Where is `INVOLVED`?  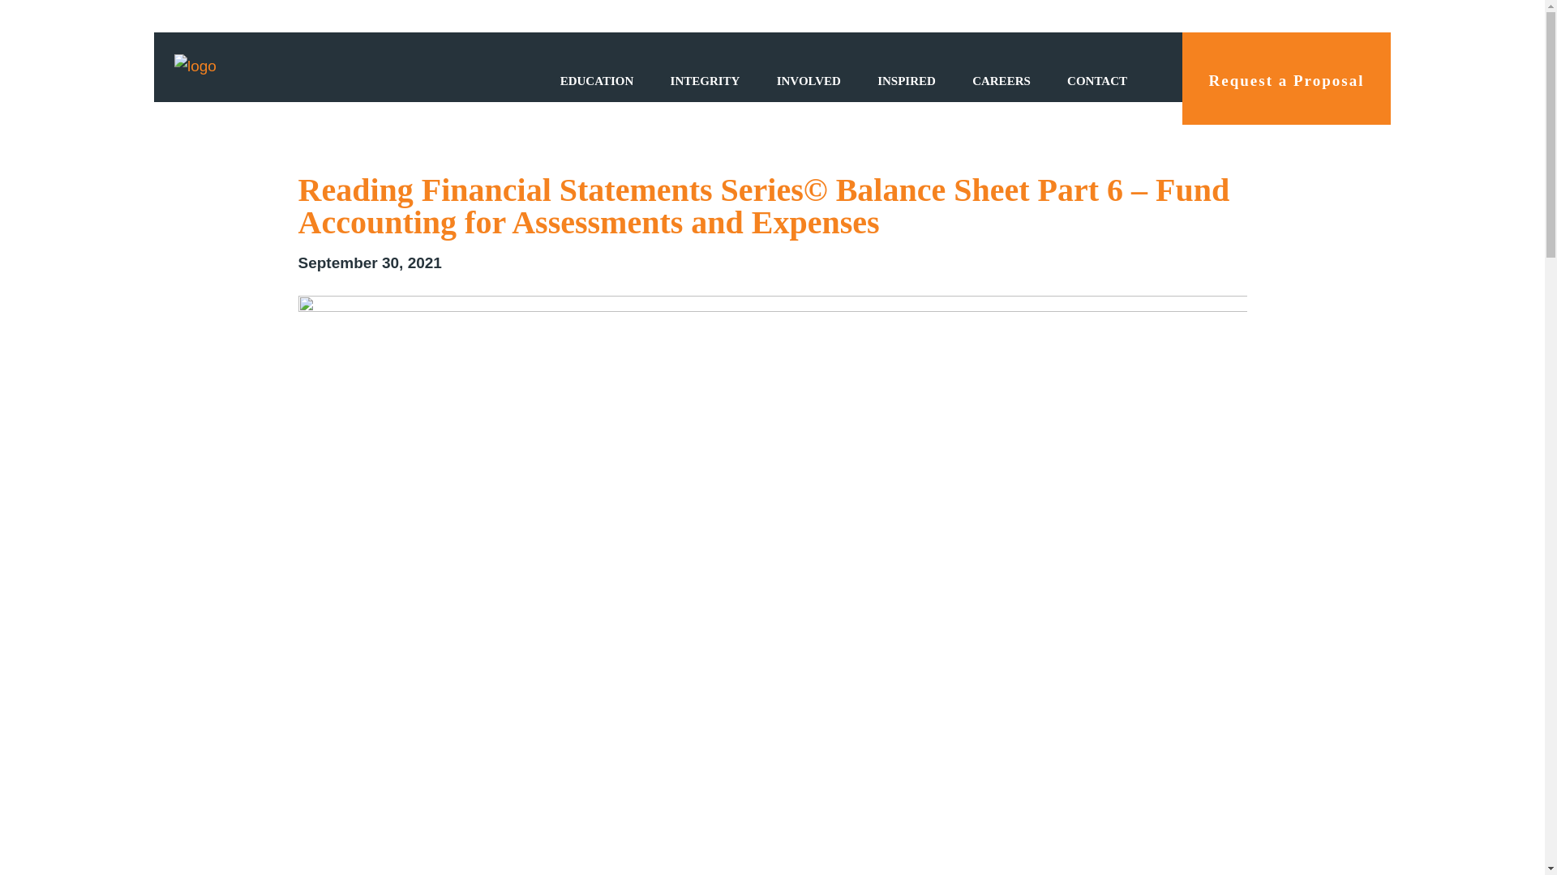 INVOLVED is located at coordinates (809, 81).